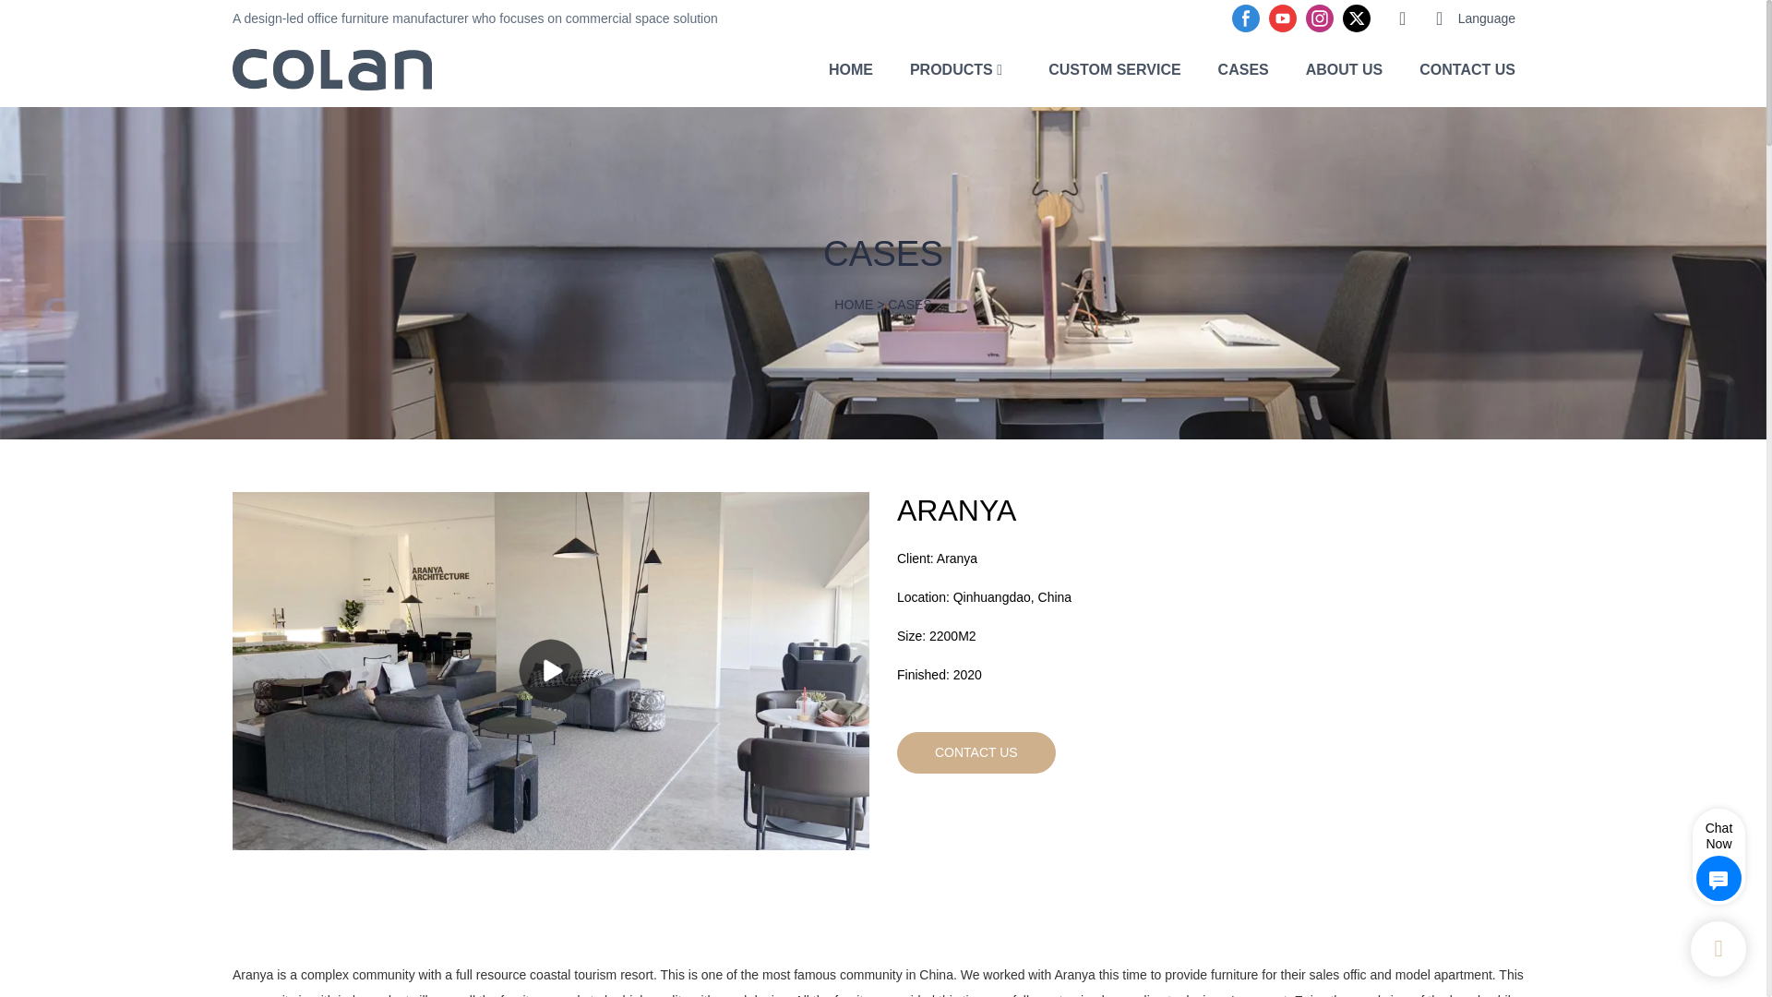 The height and width of the screenshot is (997, 1772). I want to click on HOME, so click(851, 68).